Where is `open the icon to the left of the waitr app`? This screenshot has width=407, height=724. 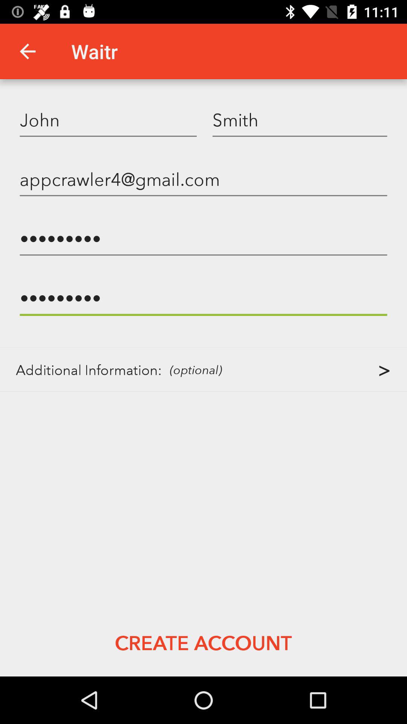
open the icon to the left of the waitr app is located at coordinates (28, 51).